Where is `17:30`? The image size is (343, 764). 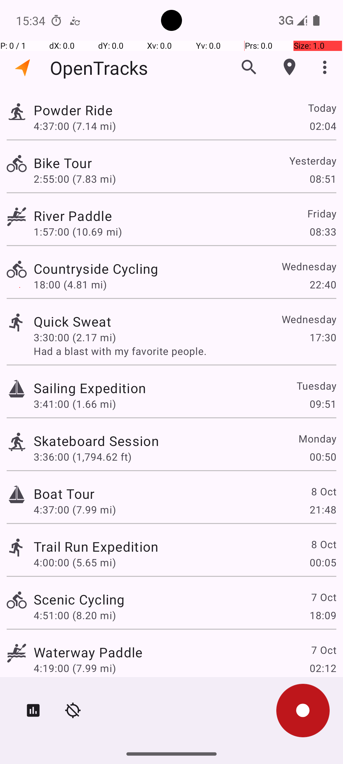 17:30 is located at coordinates (323, 337).